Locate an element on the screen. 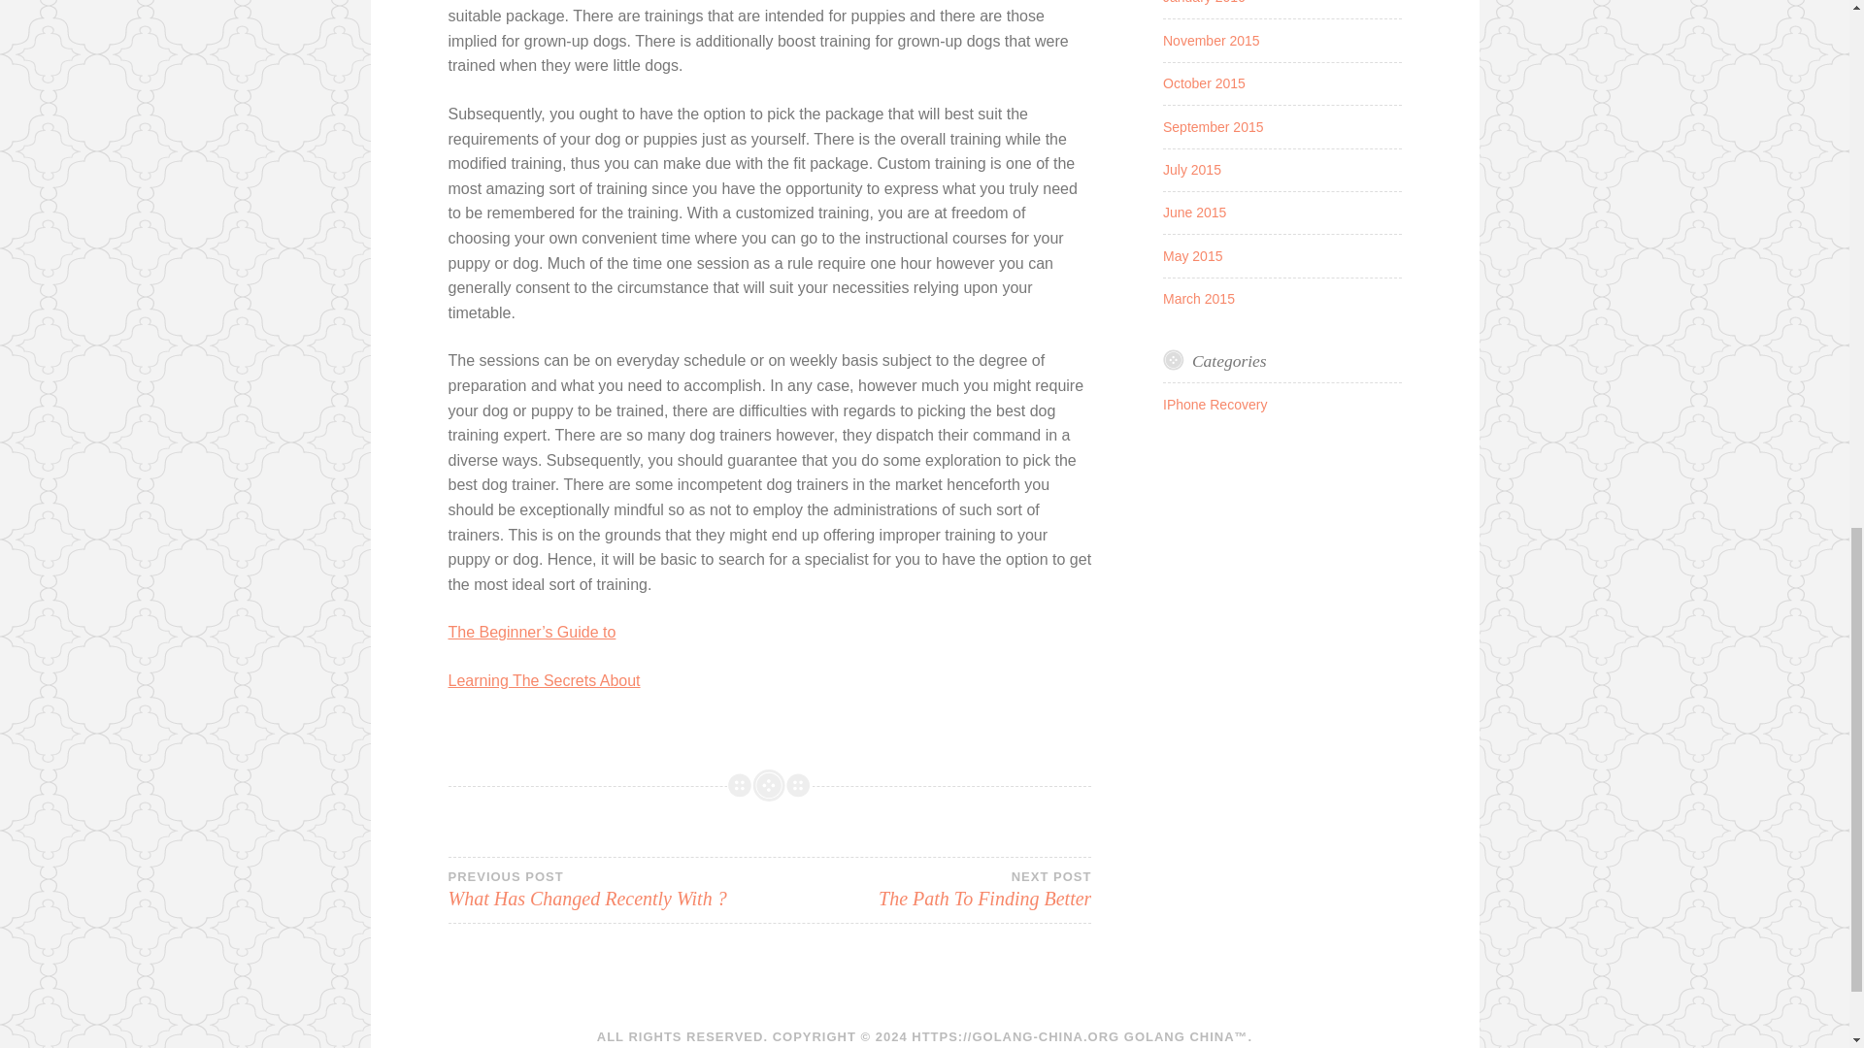 Image resolution: width=1864 pixels, height=1048 pixels. October 2015 is located at coordinates (545, 680).